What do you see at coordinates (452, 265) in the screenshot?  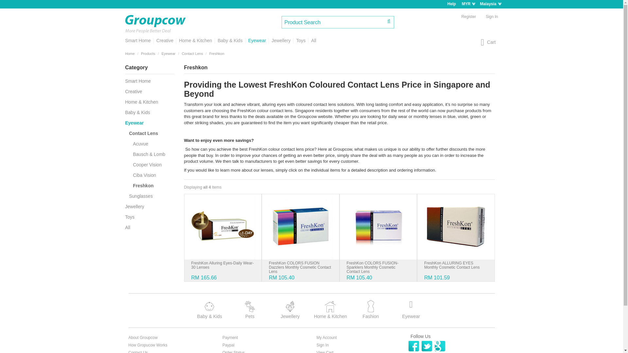 I see `FreshKon ALLURING EYES Monthly Cosmetic Contact Lens` at bounding box center [452, 265].